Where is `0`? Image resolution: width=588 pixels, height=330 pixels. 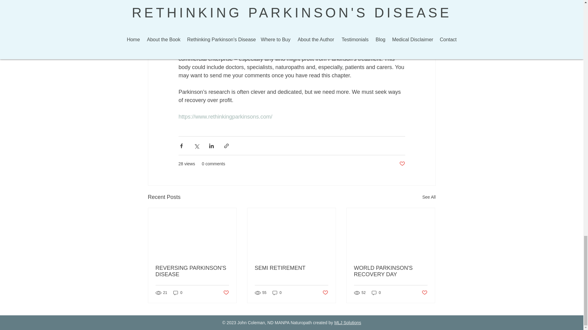 0 is located at coordinates (178, 292).